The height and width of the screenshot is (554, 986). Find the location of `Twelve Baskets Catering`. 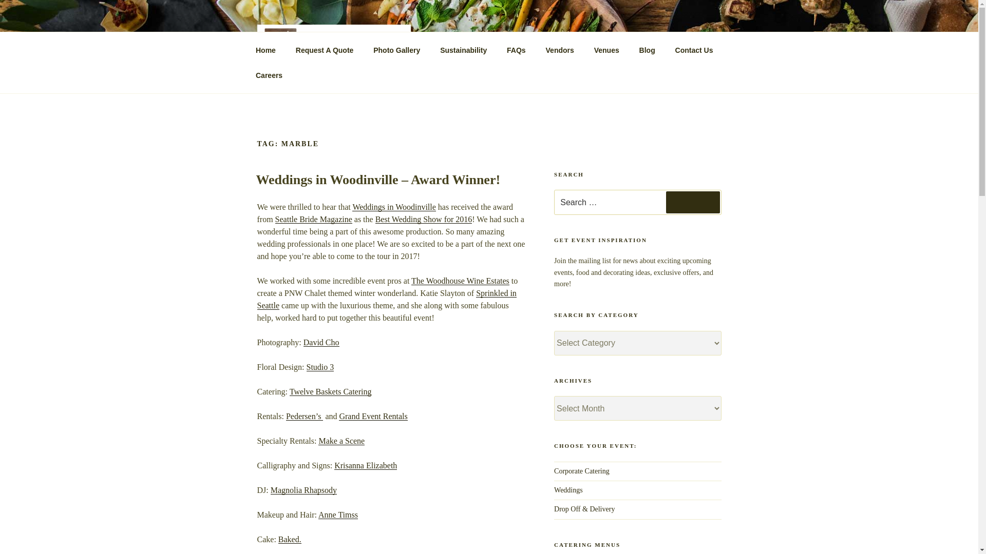

Twelve Baskets Catering is located at coordinates (331, 391).